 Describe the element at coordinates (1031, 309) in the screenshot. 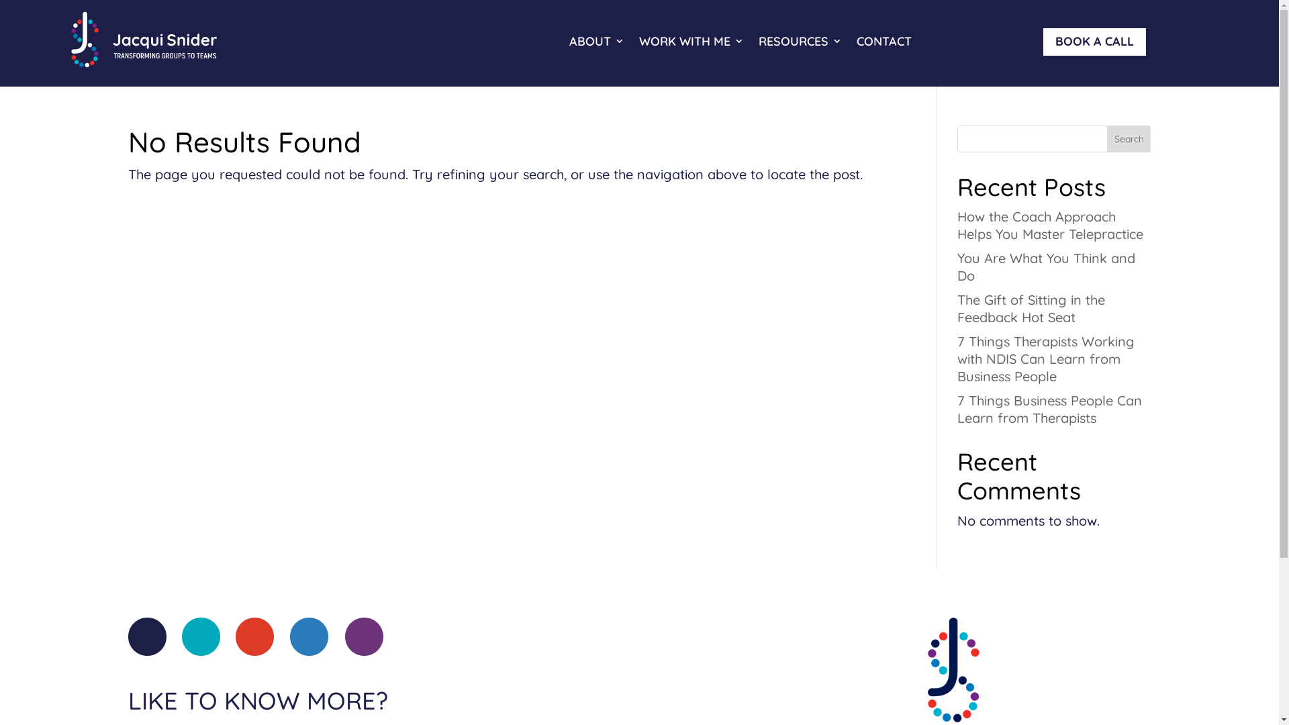

I see `The Gift of Sitting in the Feedback Hot Seat` at that location.